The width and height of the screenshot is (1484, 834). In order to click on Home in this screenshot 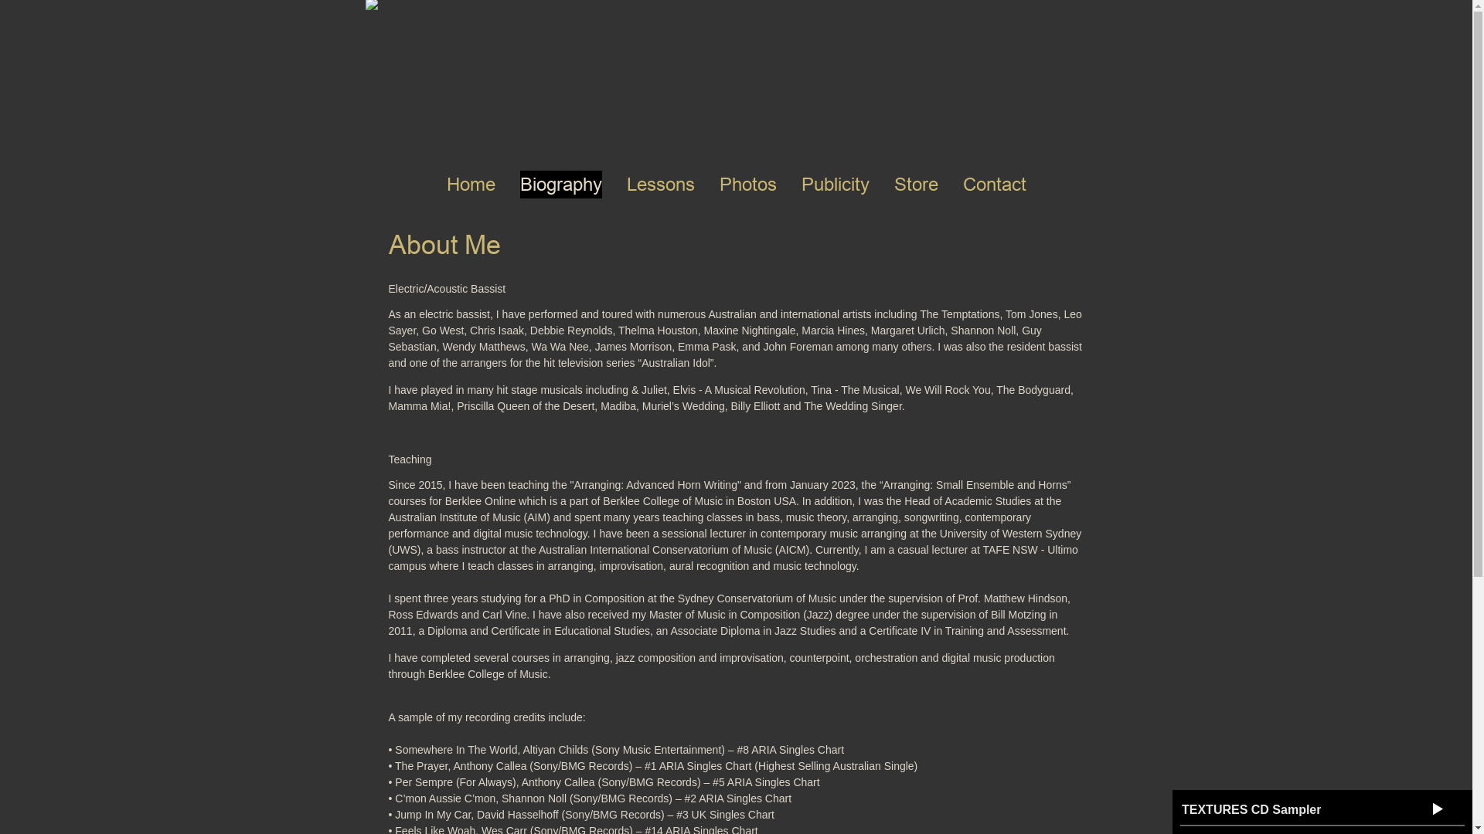, I will do `click(471, 185)`.